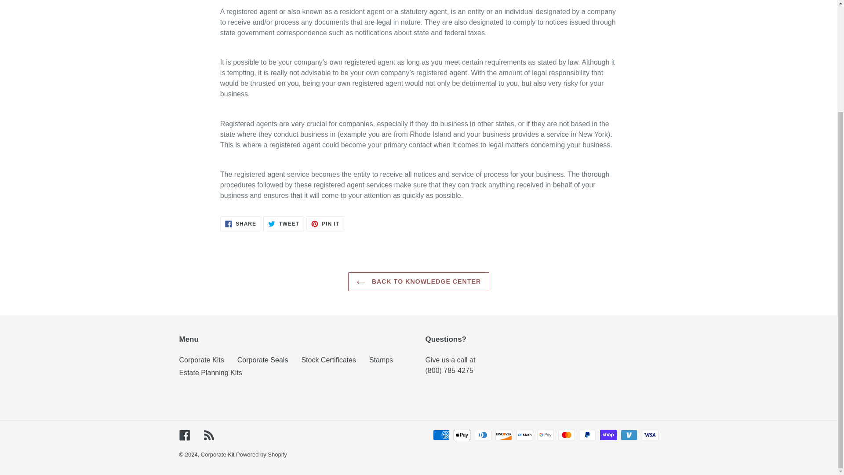 The height and width of the screenshot is (475, 844). I want to click on Corporate Seals, so click(449, 370).